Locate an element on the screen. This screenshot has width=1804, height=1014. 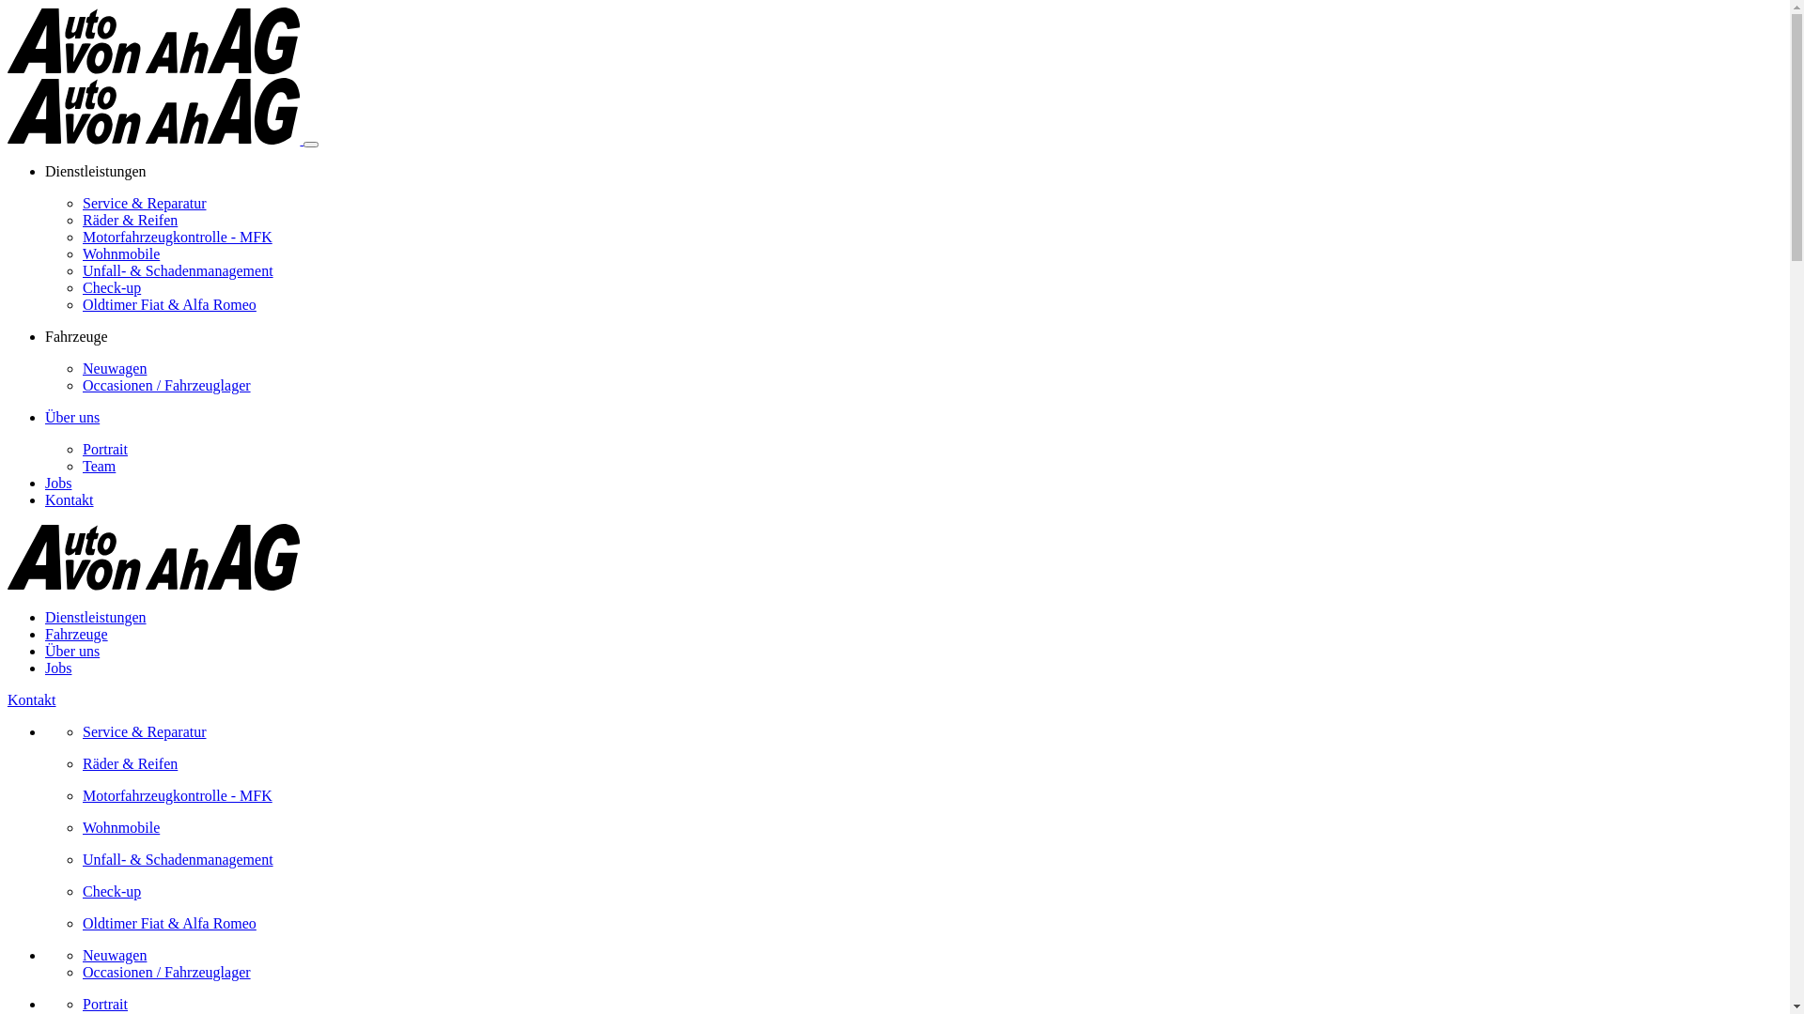
Service & Reparatur is located at coordinates (932, 732).